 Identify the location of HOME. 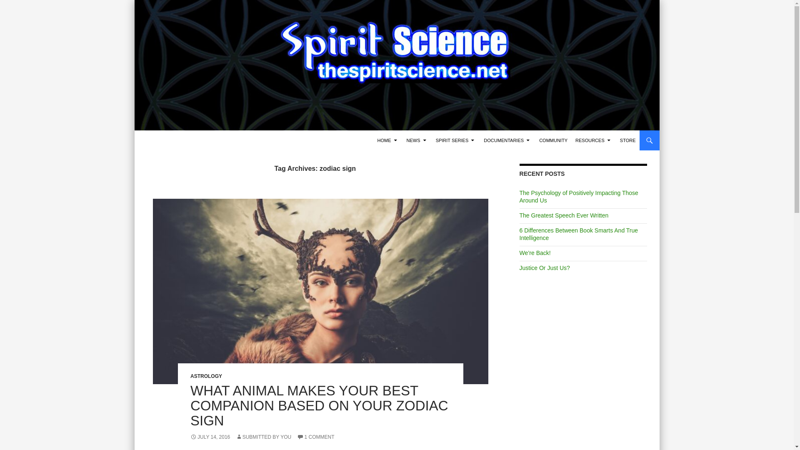
(388, 140).